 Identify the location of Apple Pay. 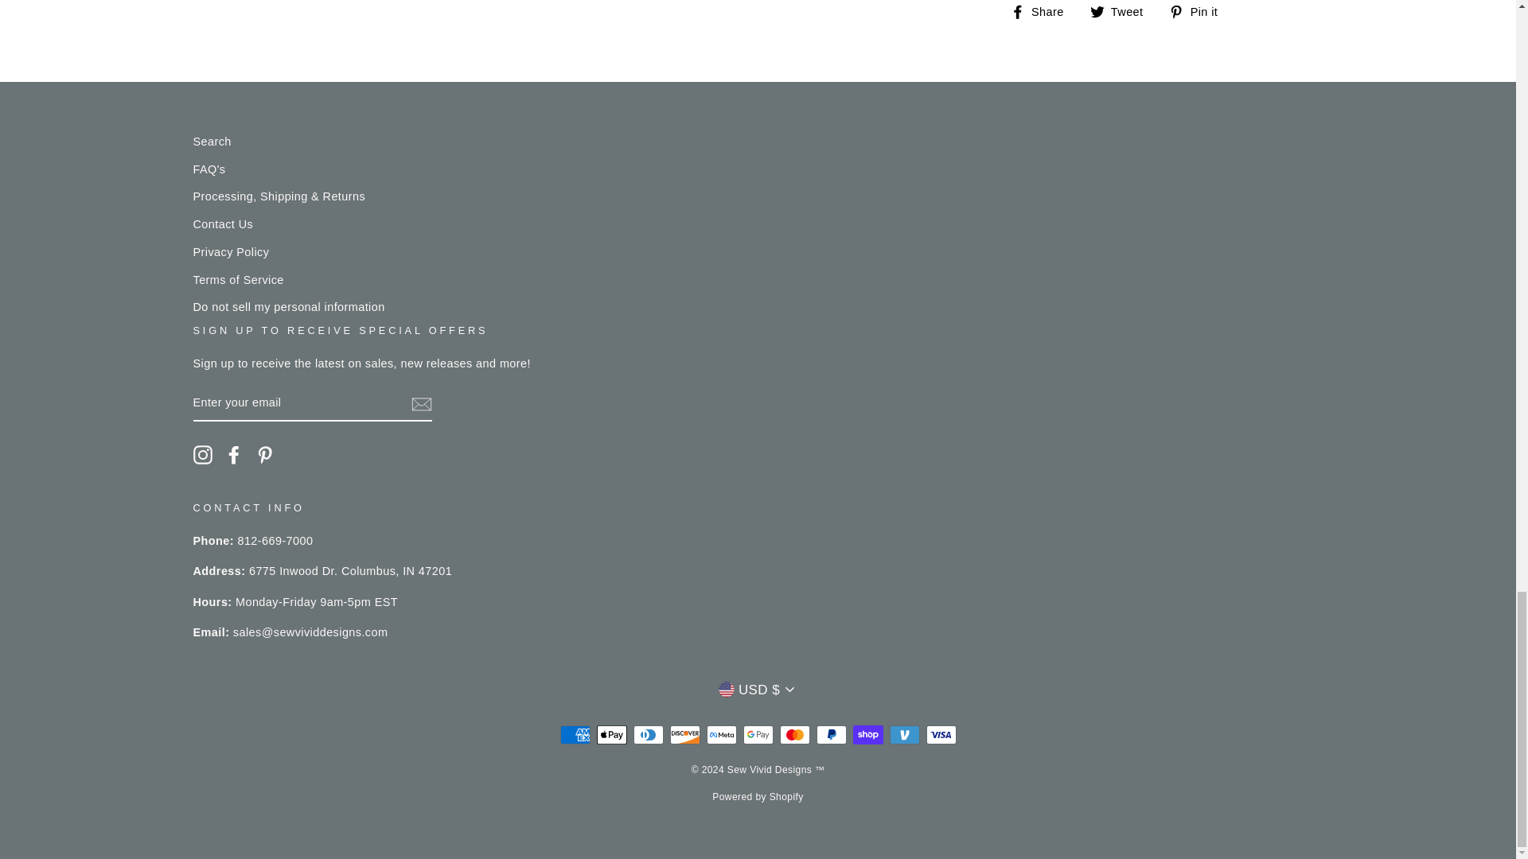
(611, 735).